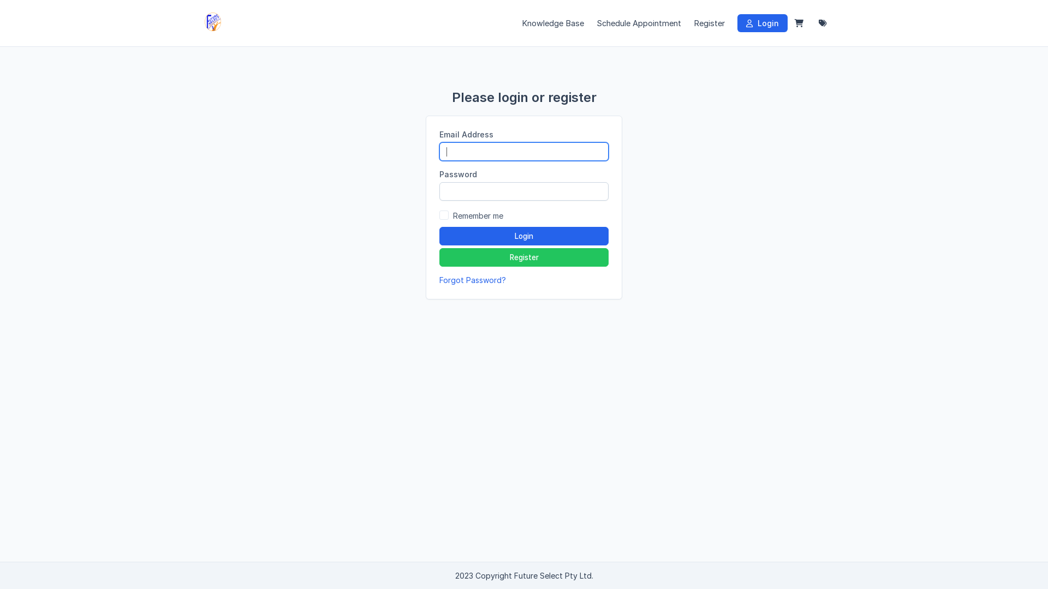 The width and height of the screenshot is (1048, 589). I want to click on Register, so click(524, 257).